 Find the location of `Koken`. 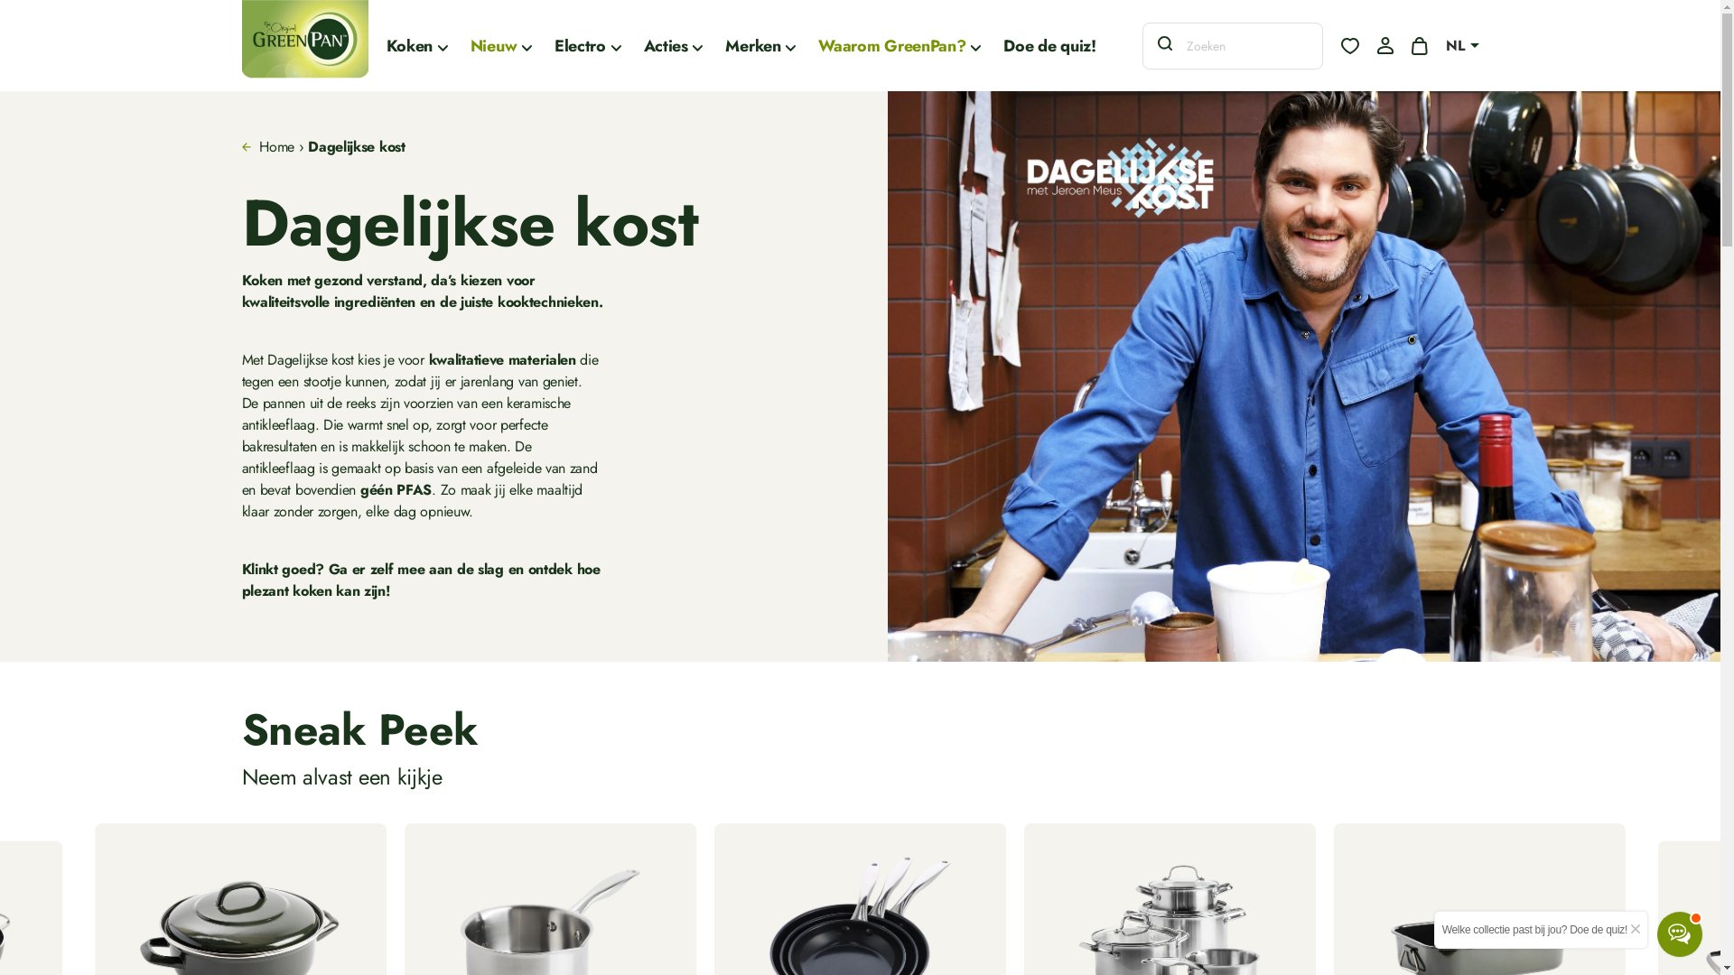

Koken is located at coordinates (417, 45).